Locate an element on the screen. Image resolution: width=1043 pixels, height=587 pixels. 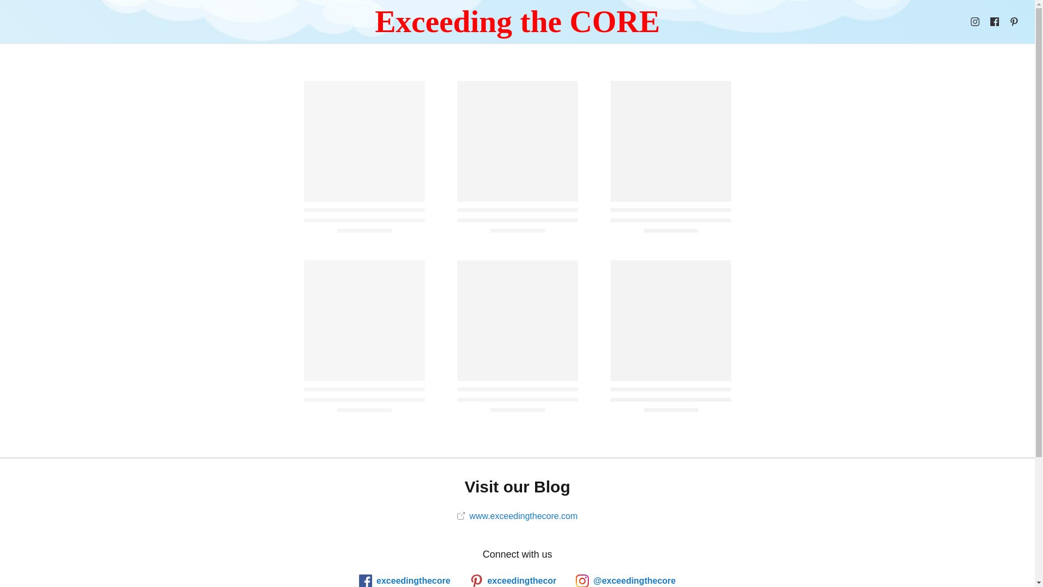
exceedingthecore is located at coordinates (404, 580).